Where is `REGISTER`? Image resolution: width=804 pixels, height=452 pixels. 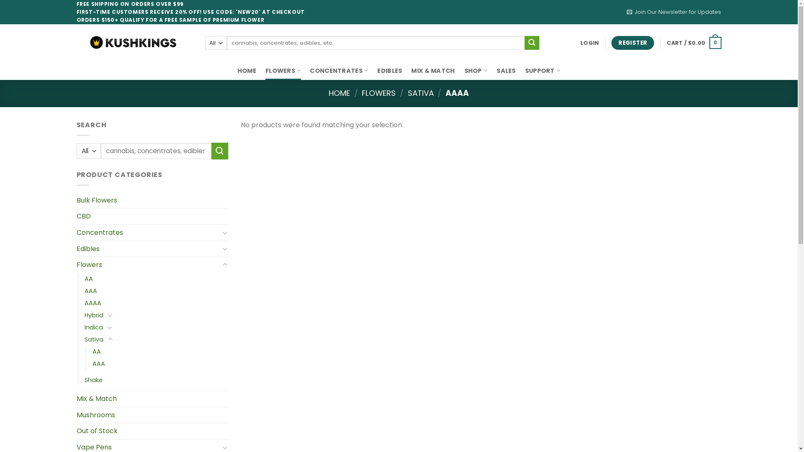
REGISTER is located at coordinates (633, 43).